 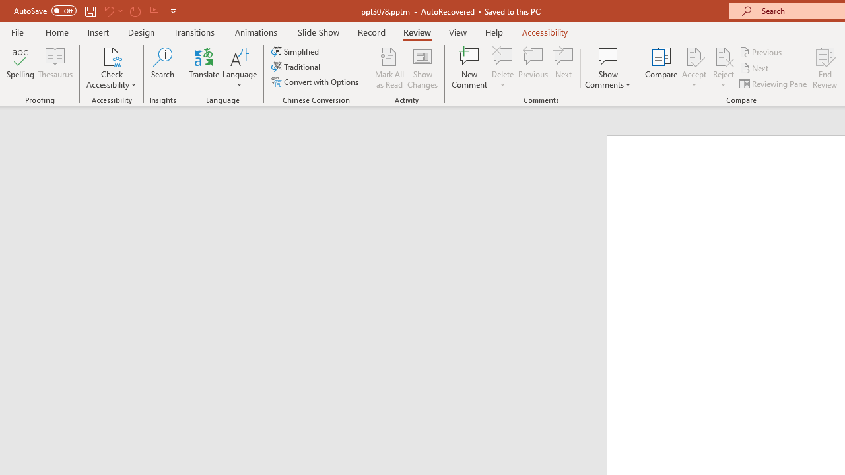 I want to click on Delete, so click(x=503, y=55).